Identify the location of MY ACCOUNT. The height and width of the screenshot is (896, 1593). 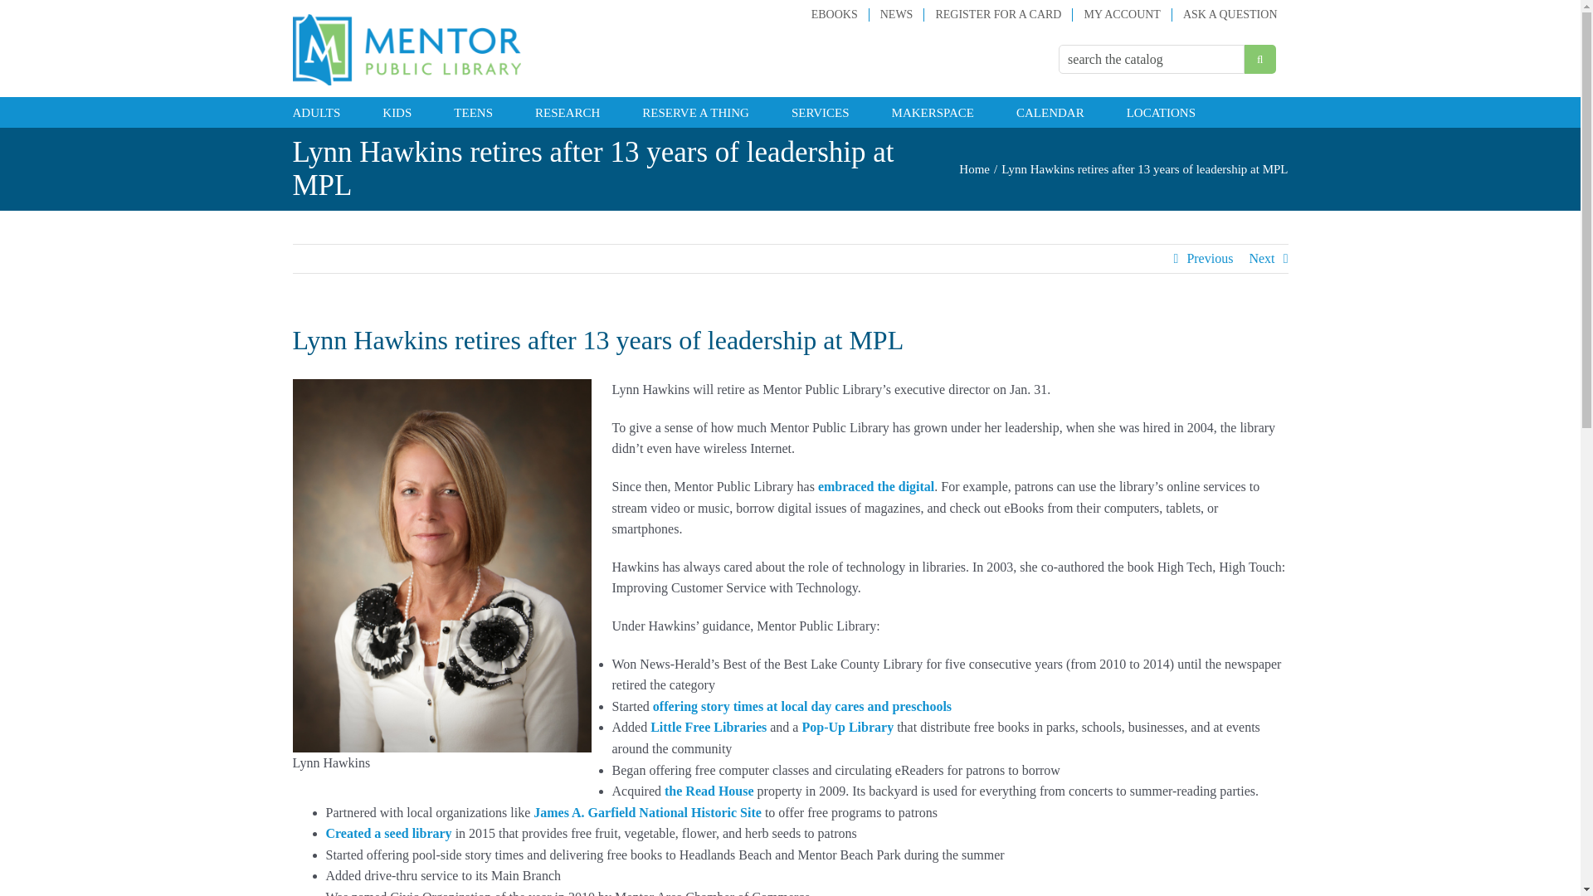
(1122, 14).